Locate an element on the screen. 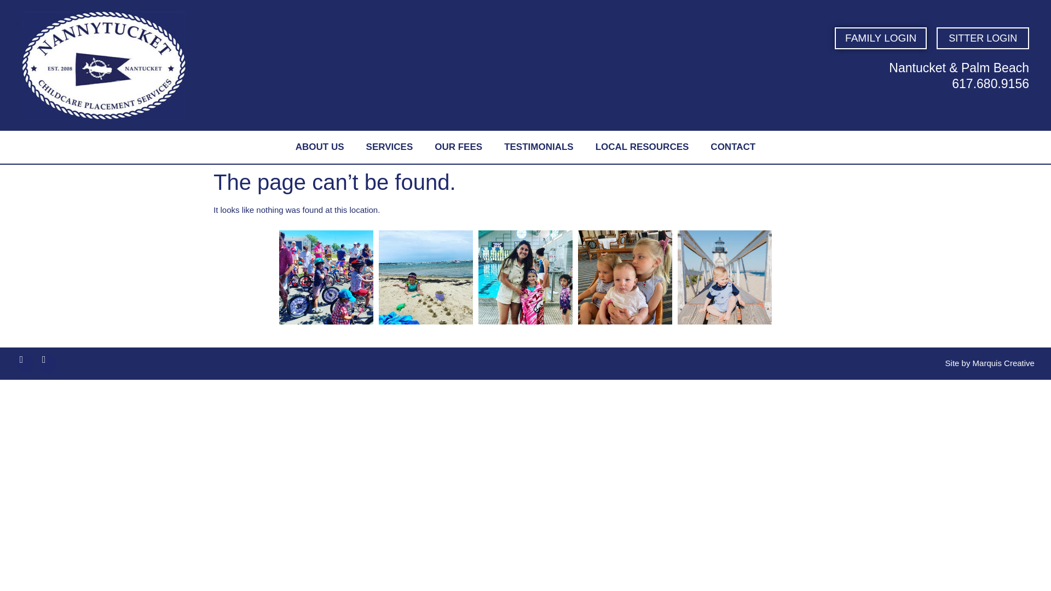 This screenshot has width=1051, height=591. TESTIMONIALS is located at coordinates (539, 147).